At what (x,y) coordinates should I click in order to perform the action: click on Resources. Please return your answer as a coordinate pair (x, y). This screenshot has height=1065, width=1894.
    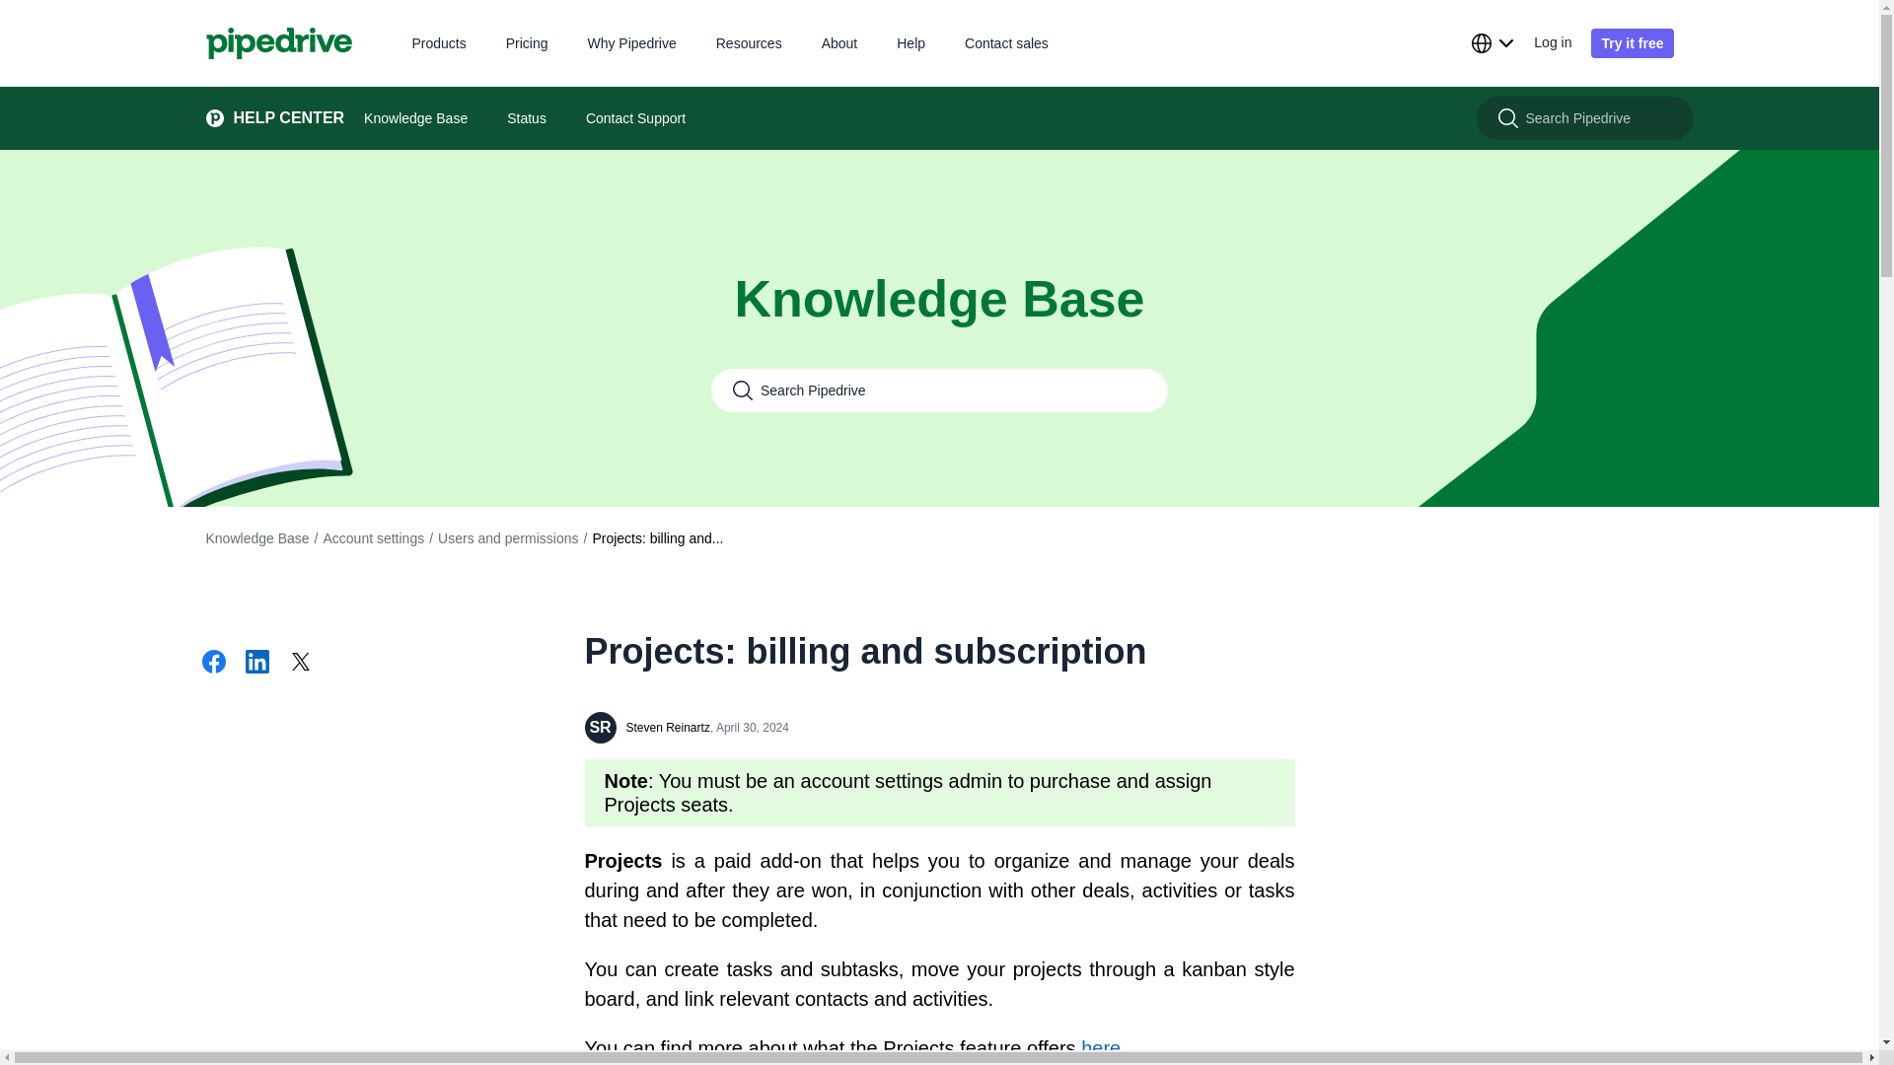
    Looking at the image, I should click on (748, 41).